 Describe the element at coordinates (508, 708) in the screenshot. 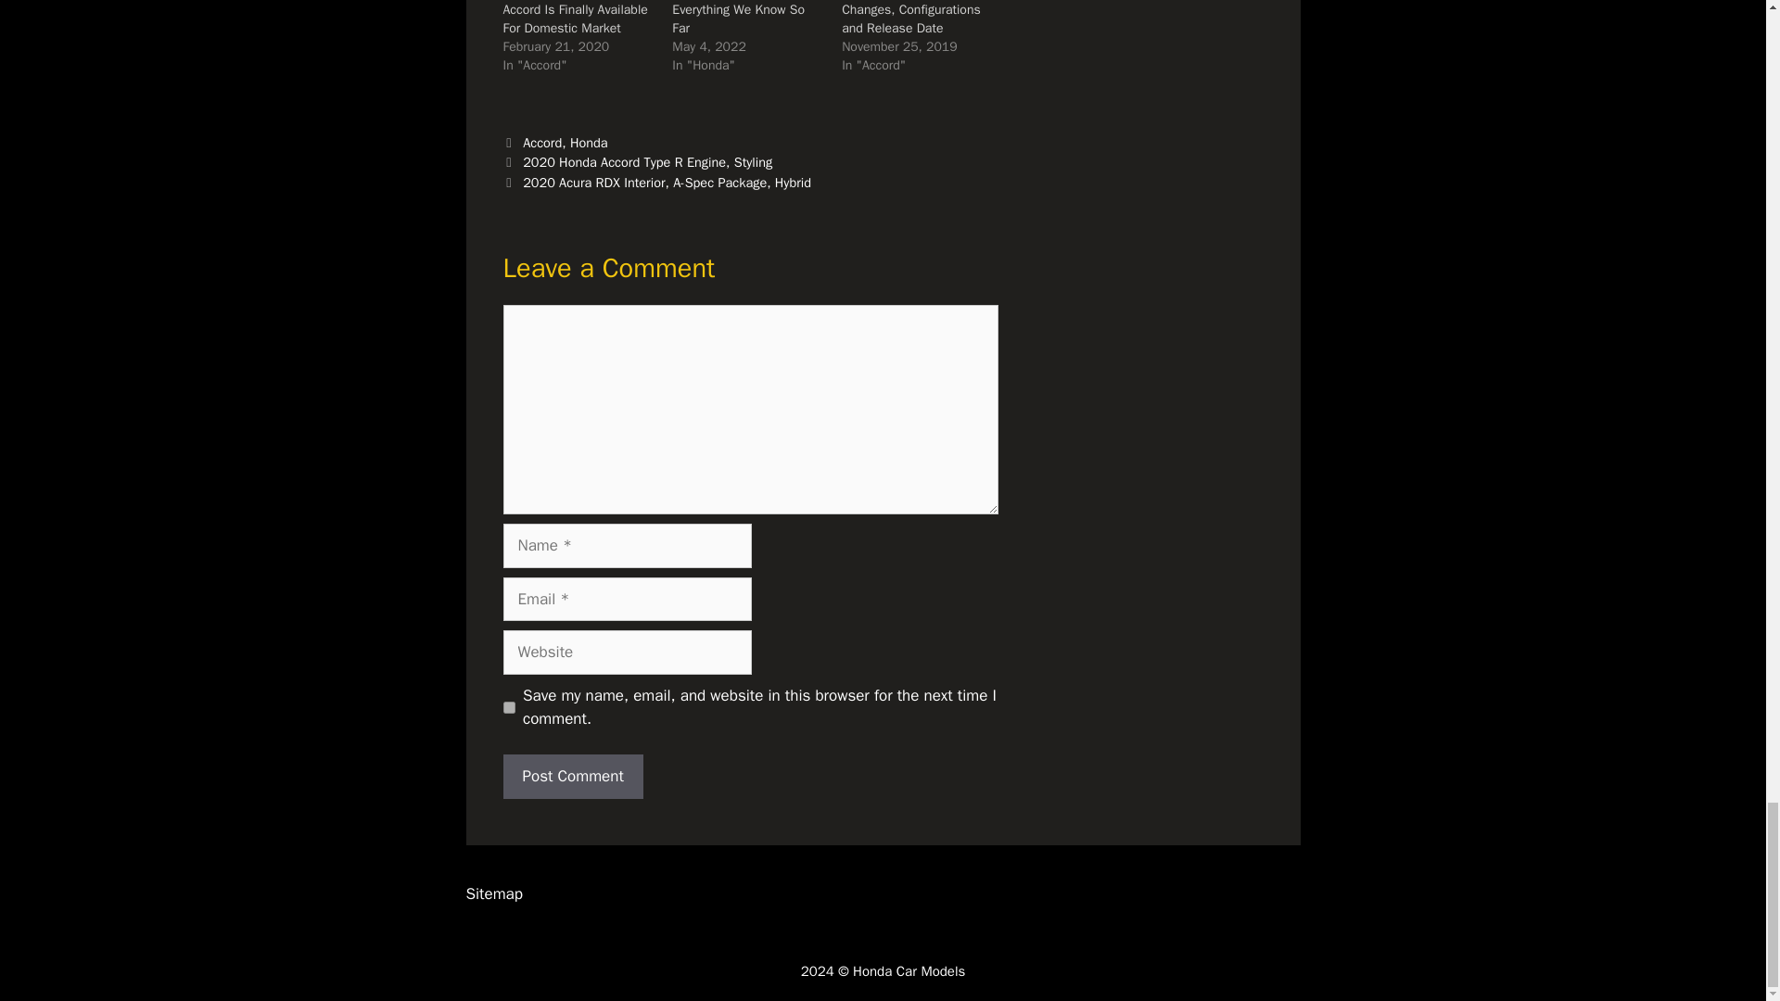

I see `yes` at that location.